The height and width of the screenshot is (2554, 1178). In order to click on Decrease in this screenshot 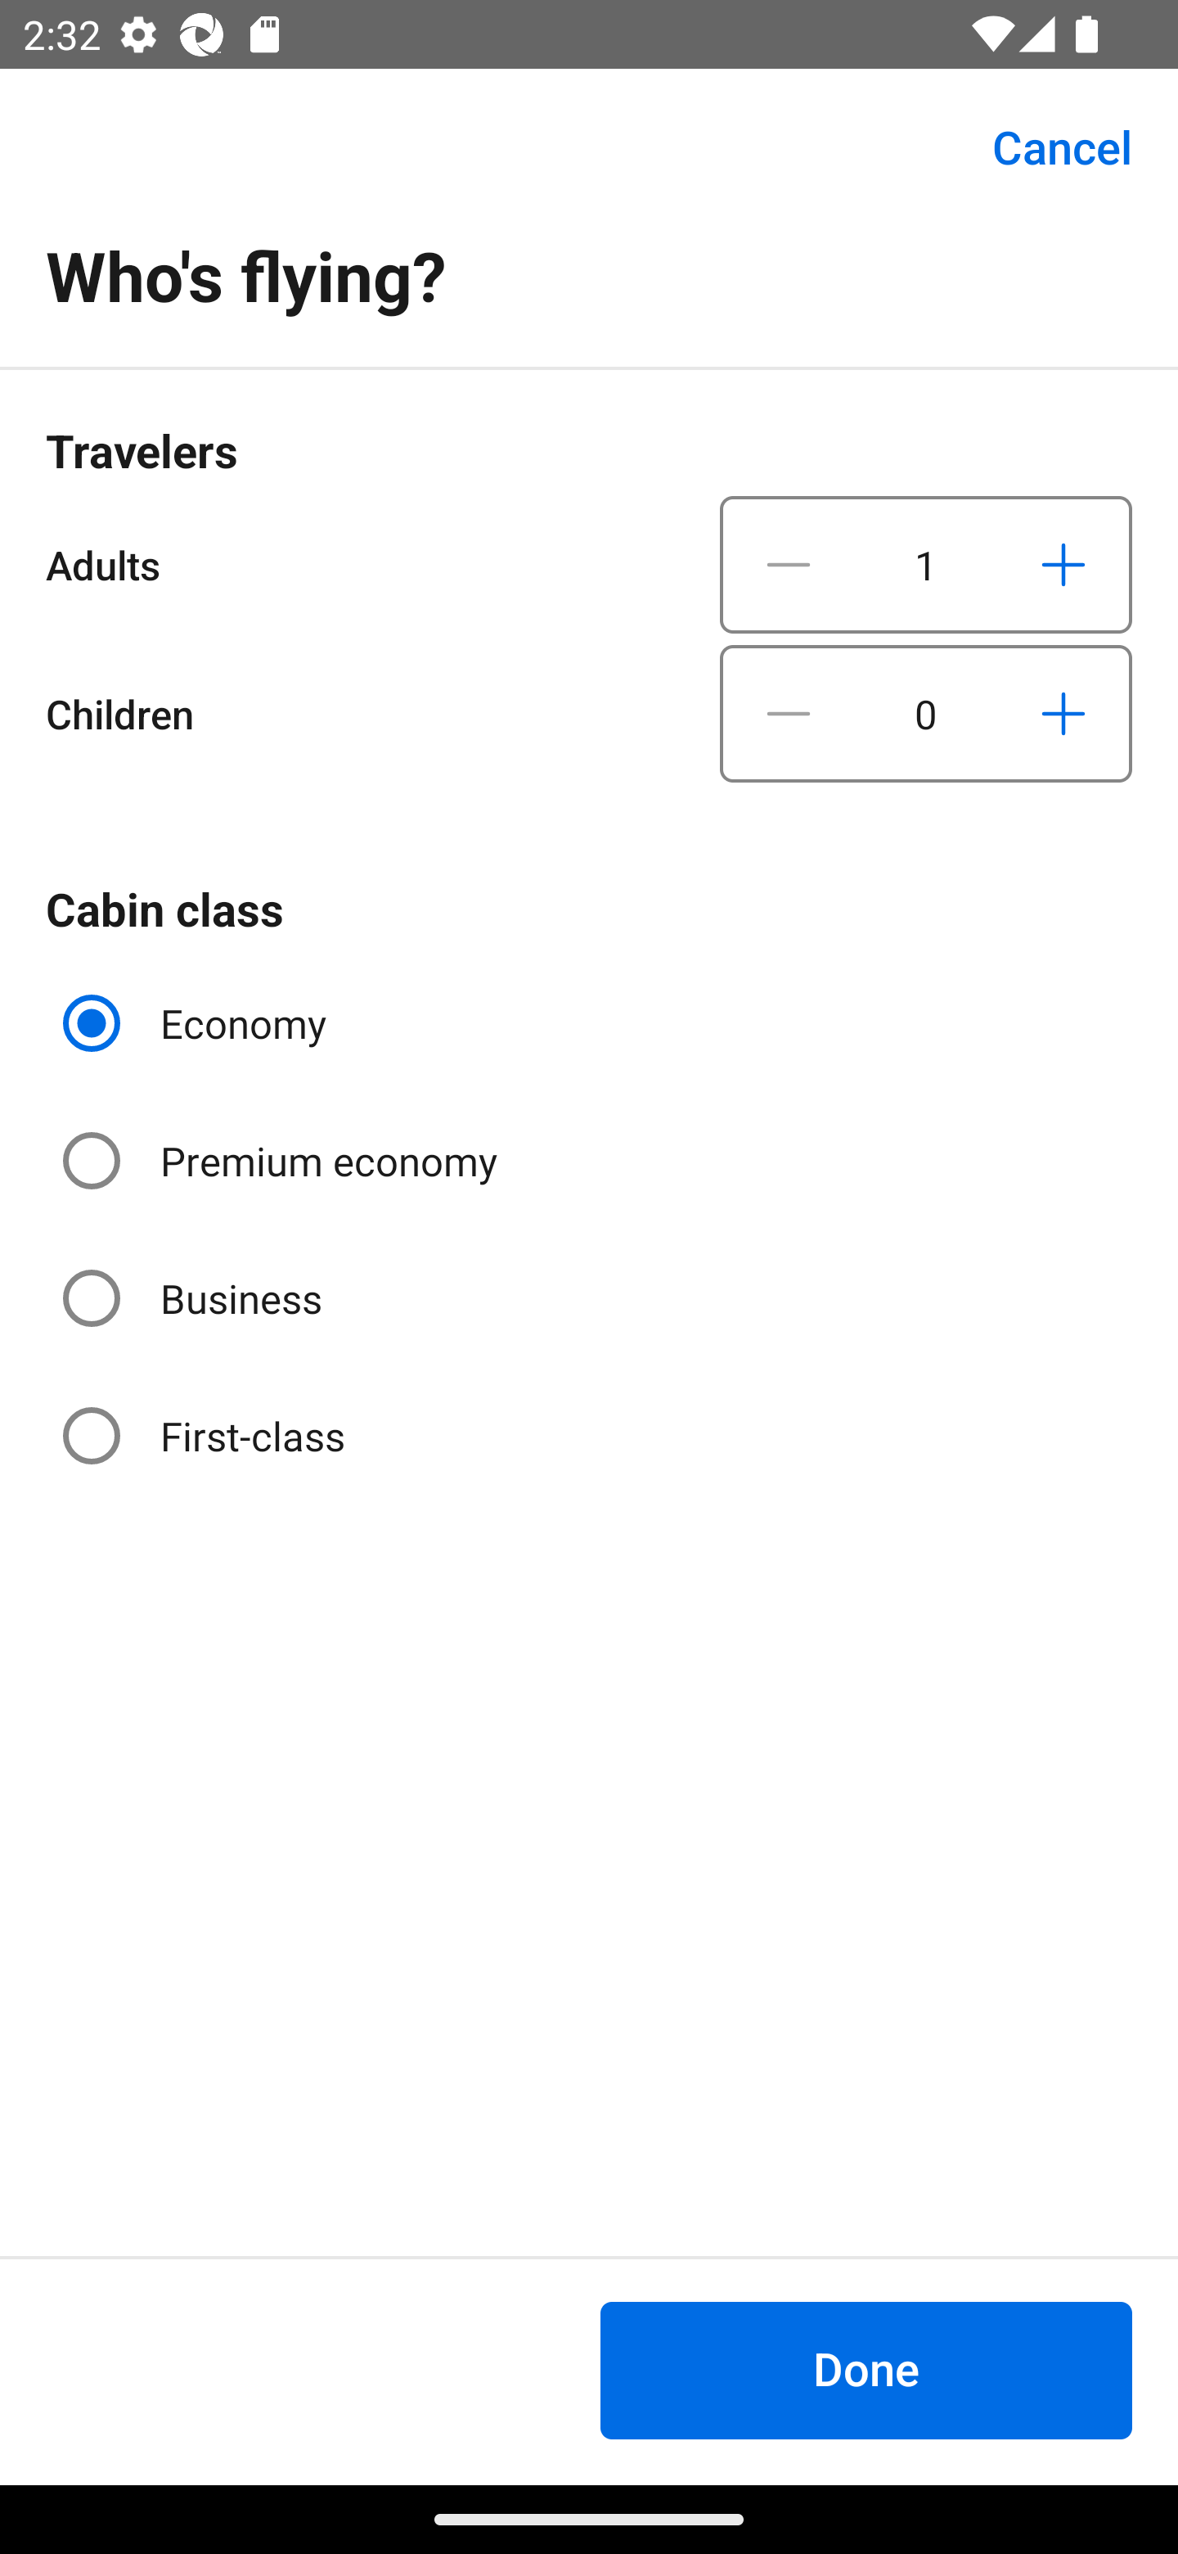, I will do `click(789, 564)`.